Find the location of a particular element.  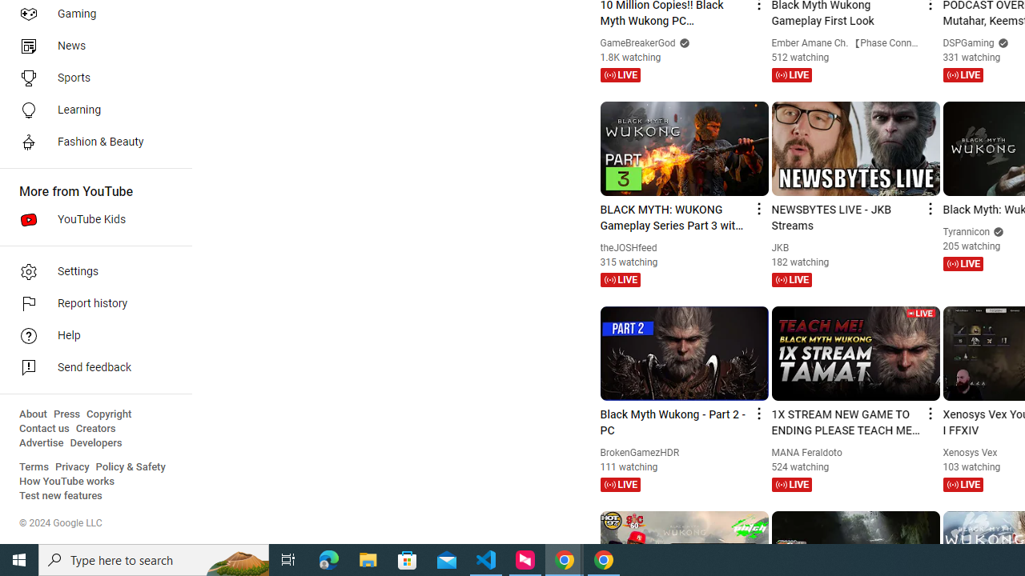

How YouTube works is located at coordinates (67, 482).